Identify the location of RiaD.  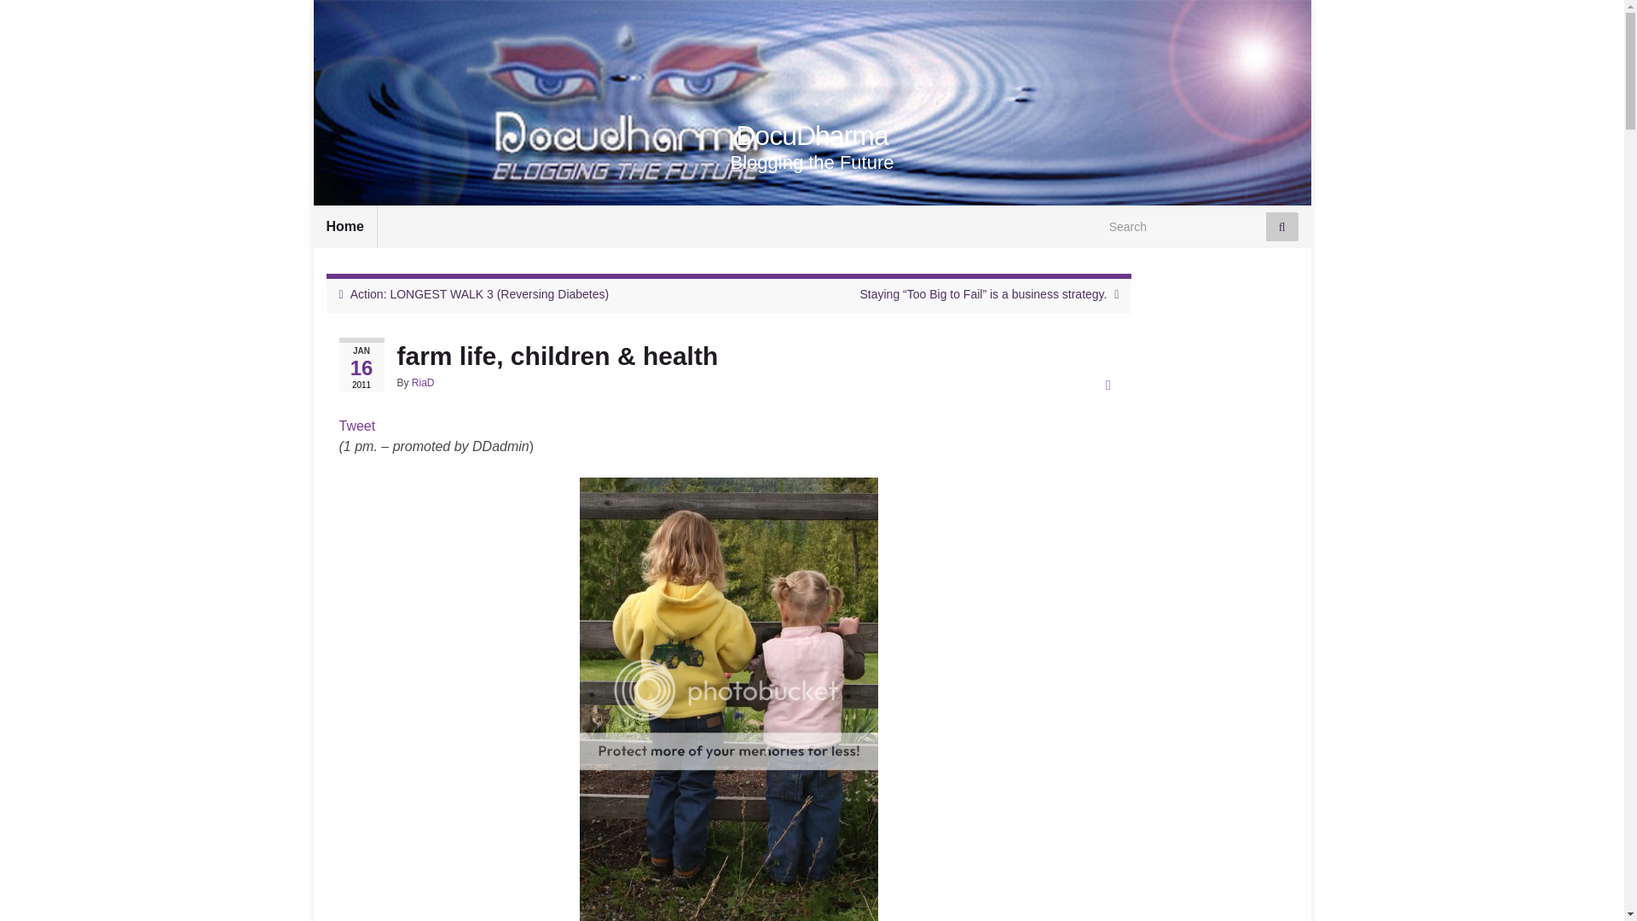
(423, 382).